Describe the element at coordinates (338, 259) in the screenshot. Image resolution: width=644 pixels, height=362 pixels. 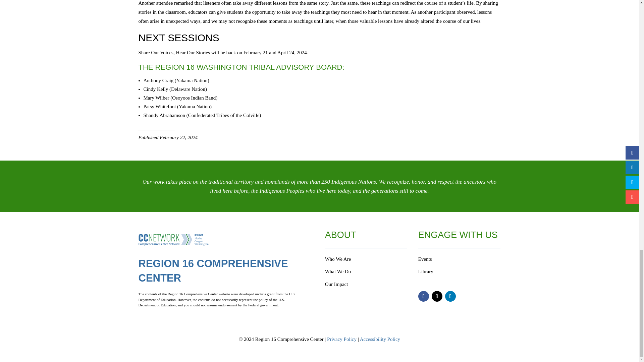
I see `Who We Are` at that location.